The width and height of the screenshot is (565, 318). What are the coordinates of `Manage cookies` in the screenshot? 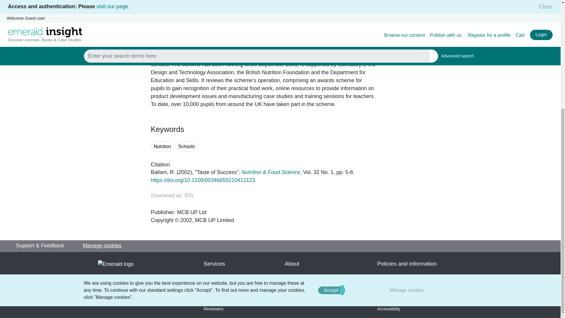 It's located at (407, 128).